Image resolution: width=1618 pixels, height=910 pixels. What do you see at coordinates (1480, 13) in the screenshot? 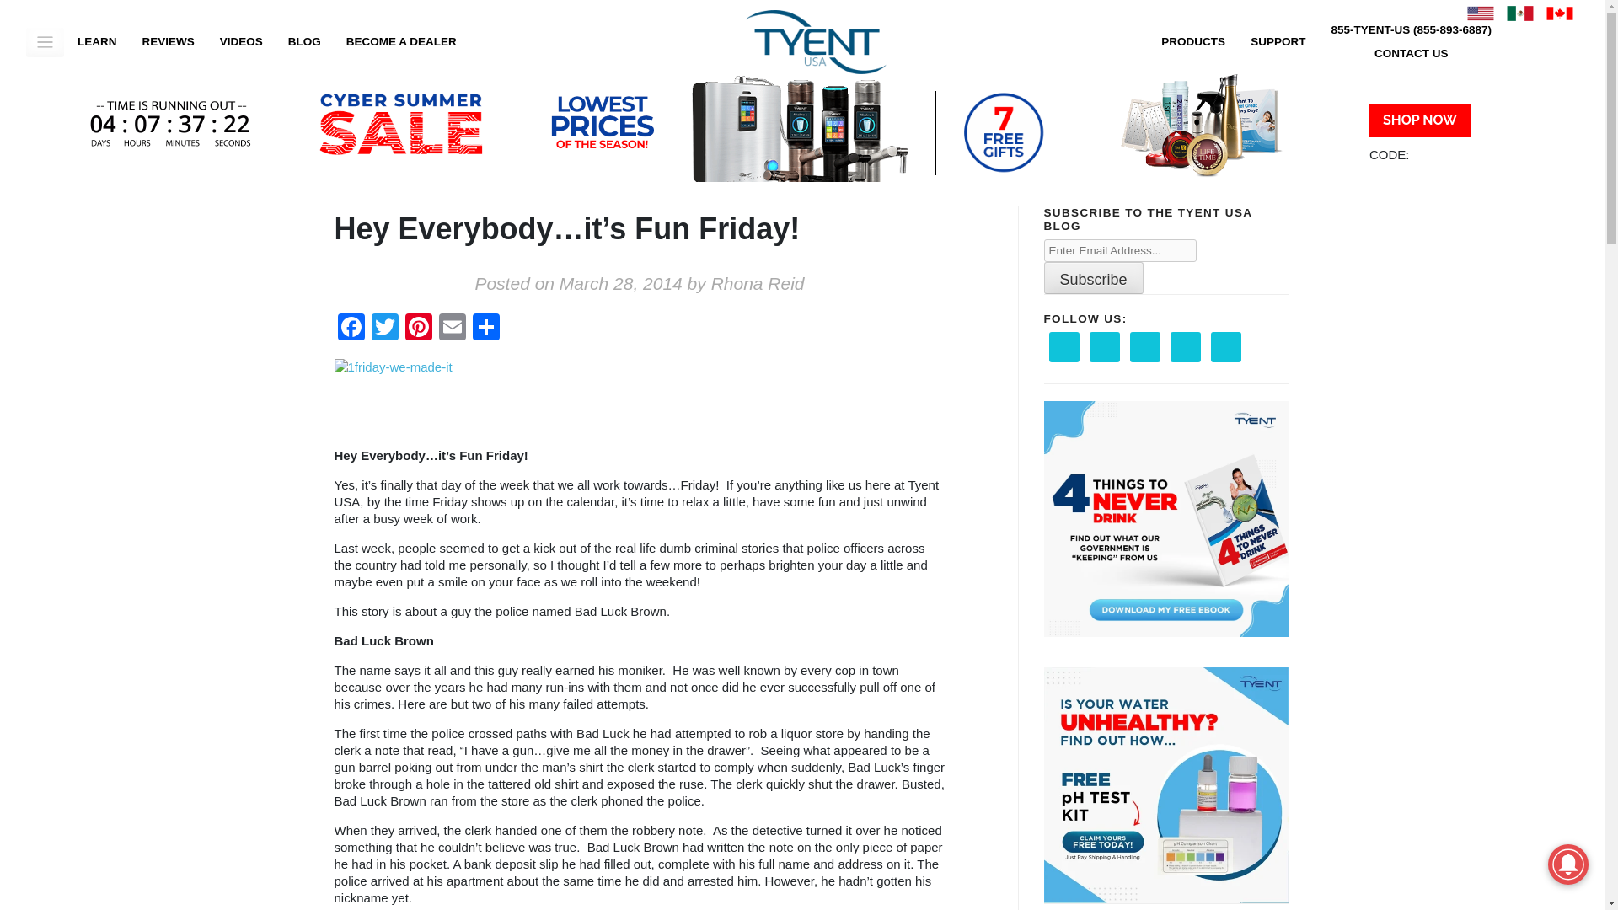
I see `US Dollar - USD` at bounding box center [1480, 13].